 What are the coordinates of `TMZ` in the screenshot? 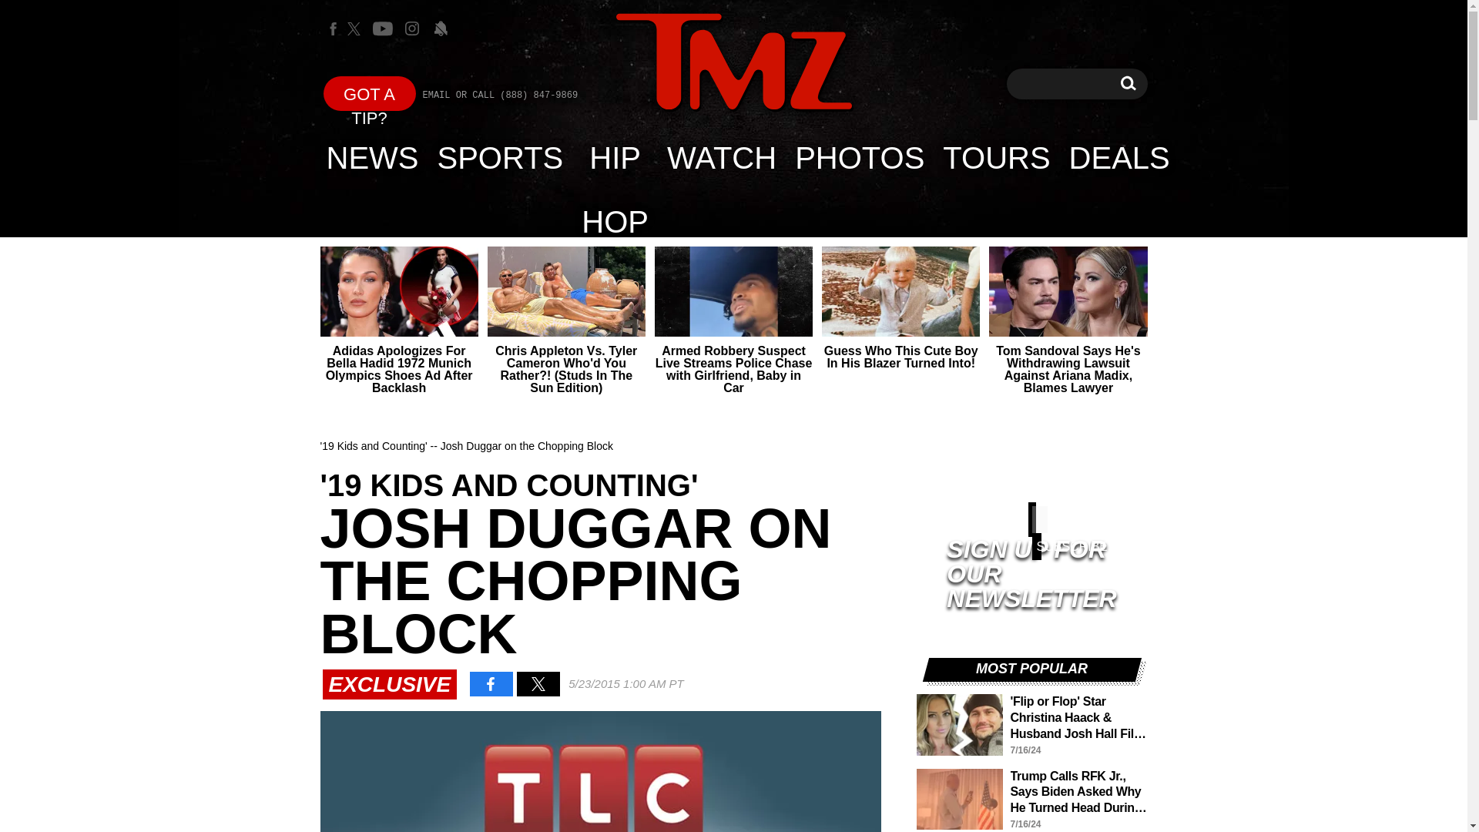 It's located at (1128, 83).